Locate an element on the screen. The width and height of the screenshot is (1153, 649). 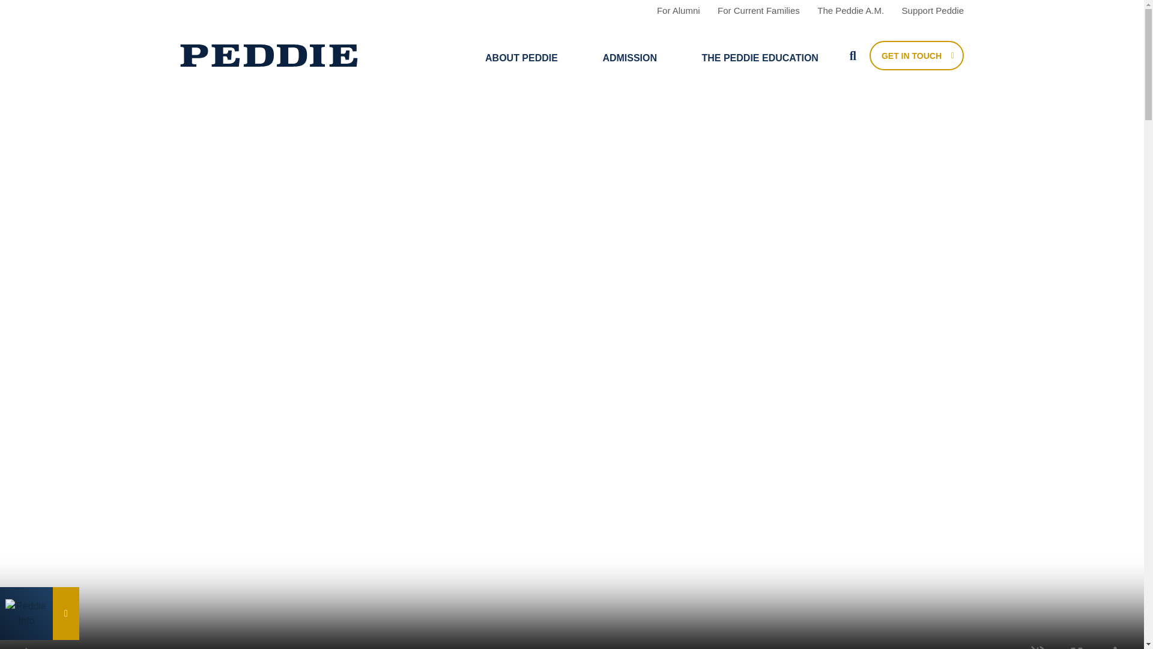
ABOUT PEDDIE is located at coordinates (521, 61).